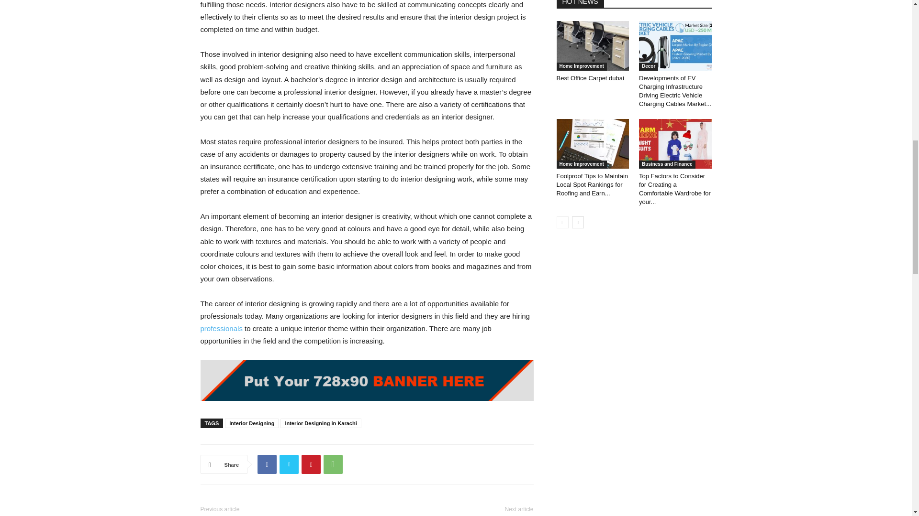 The width and height of the screenshot is (919, 516). I want to click on Twitter, so click(289, 464).